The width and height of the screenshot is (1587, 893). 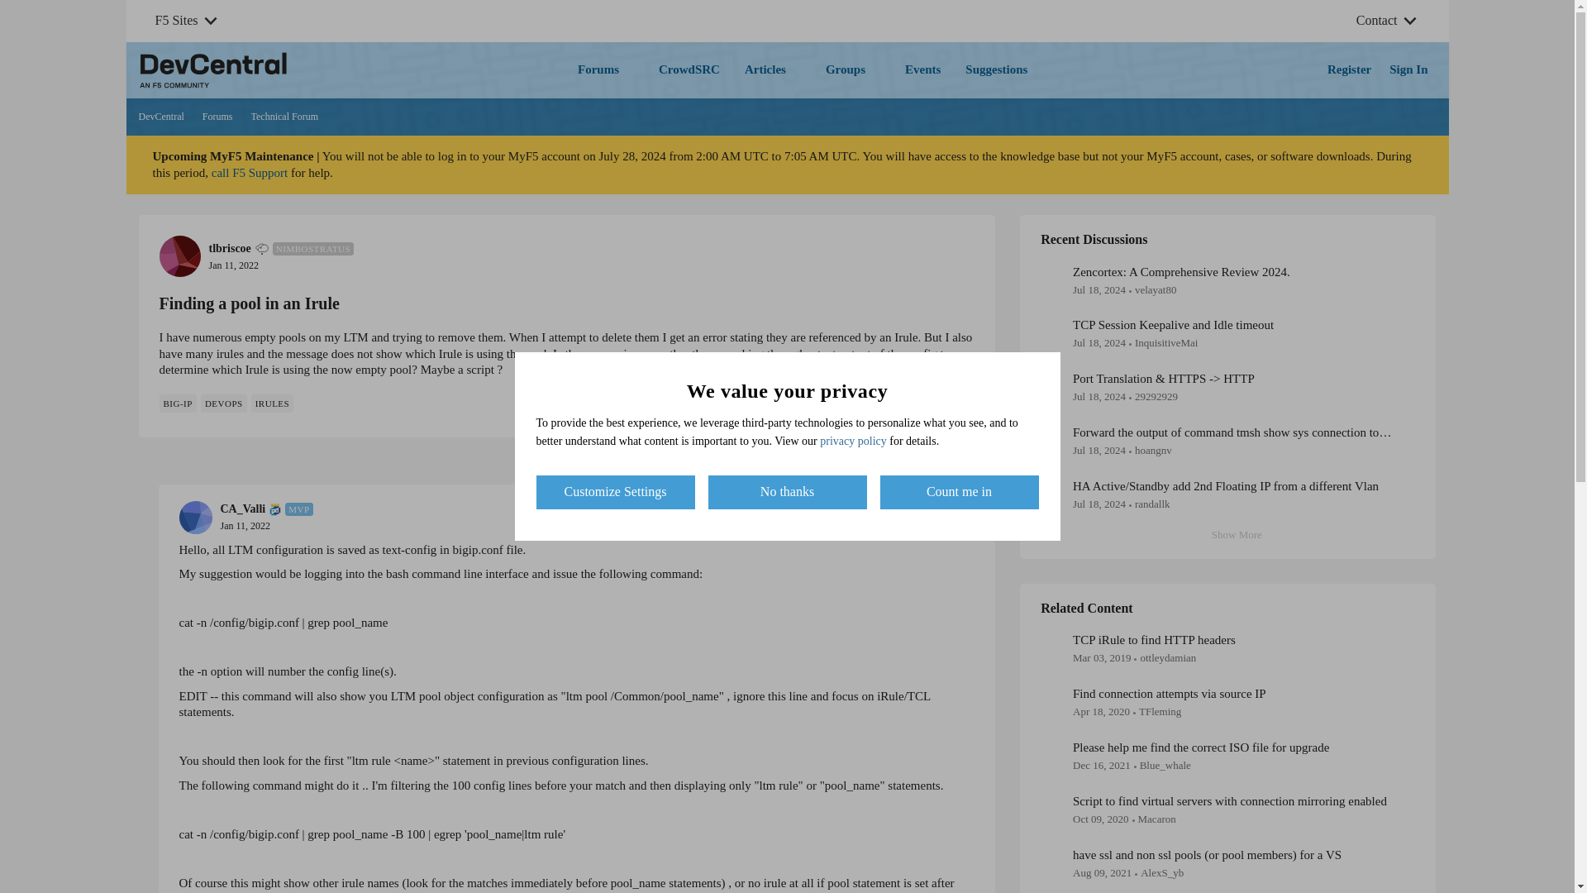 What do you see at coordinates (962, 460) in the screenshot?
I see `IRULES` at bounding box center [962, 460].